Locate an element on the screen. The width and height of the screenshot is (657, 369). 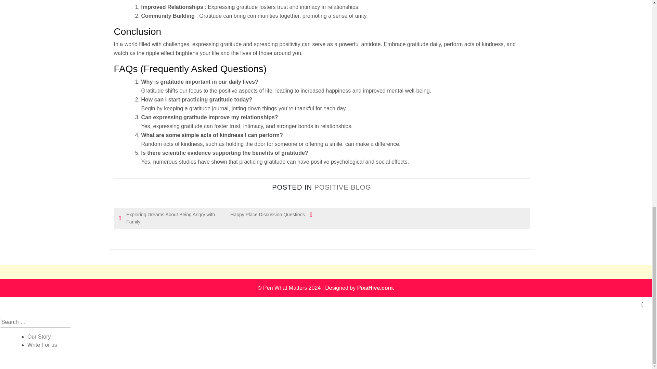
Happy Place Discussion Questions is located at coordinates (264, 215).